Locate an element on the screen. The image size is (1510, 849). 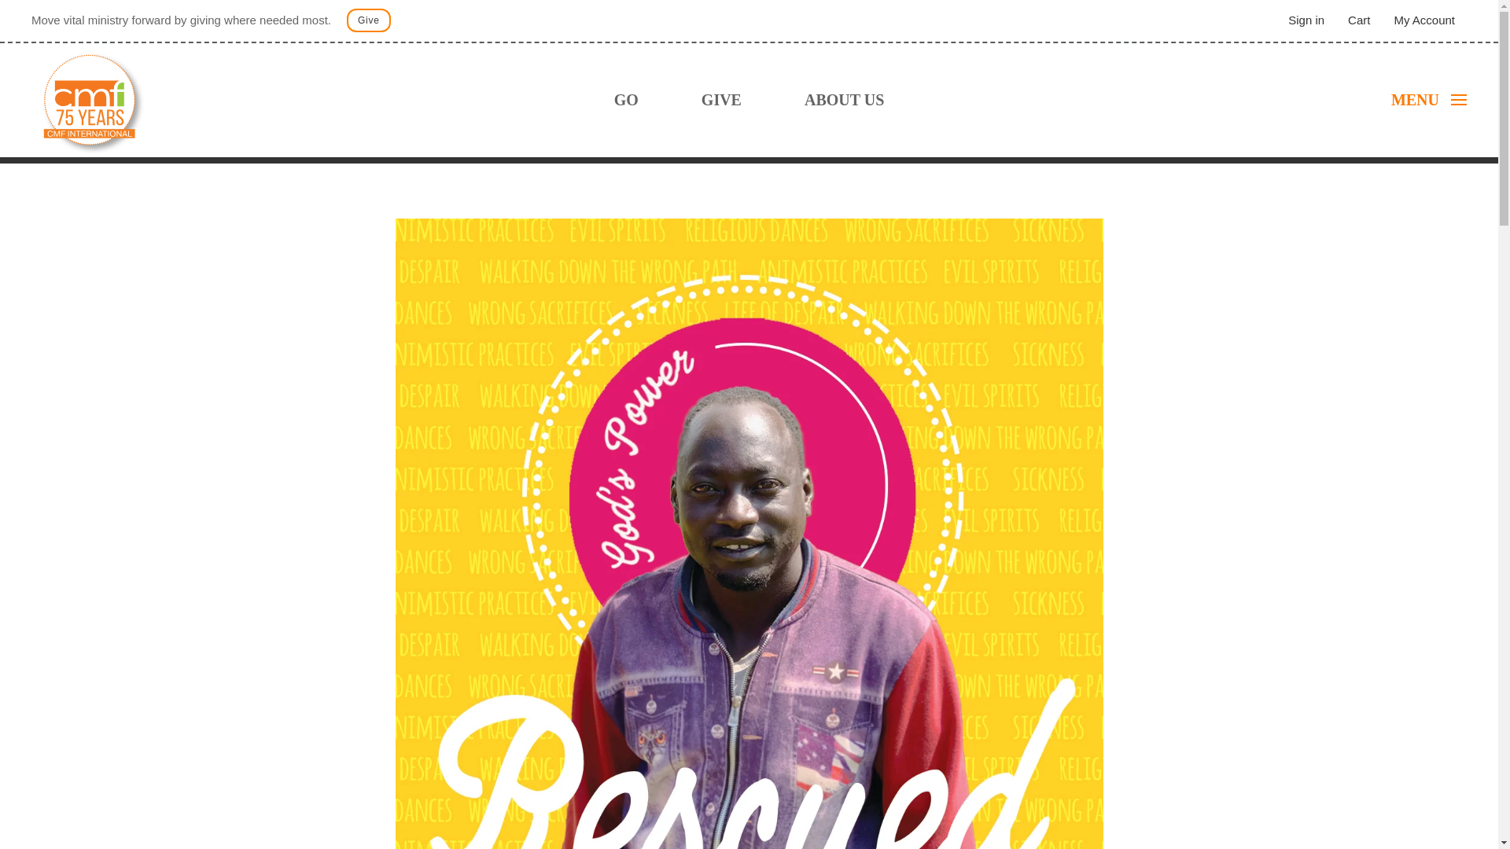
Cart is located at coordinates (1359, 20).